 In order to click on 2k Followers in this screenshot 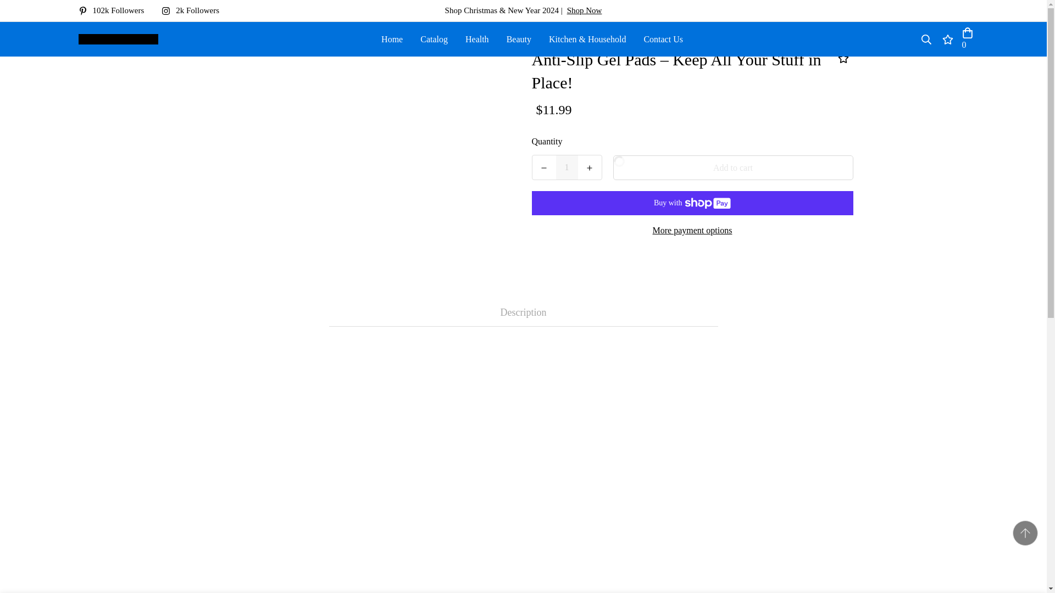, I will do `click(195, 10)`.